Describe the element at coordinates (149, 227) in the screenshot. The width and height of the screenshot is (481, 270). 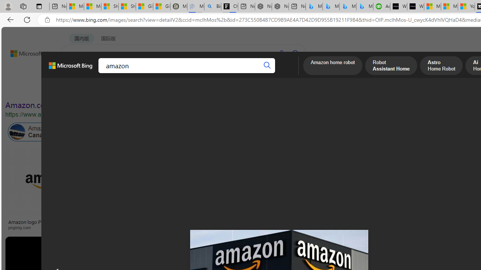
I see `mytotalretail.com` at that location.